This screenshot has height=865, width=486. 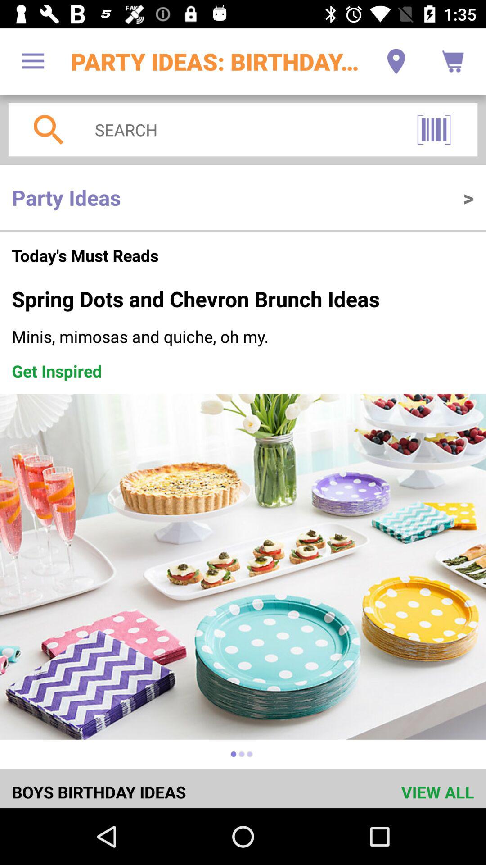 What do you see at coordinates (243, 336) in the screenshot?
I see `select the icon above the get inspired item` at bounding box center [243, 336].